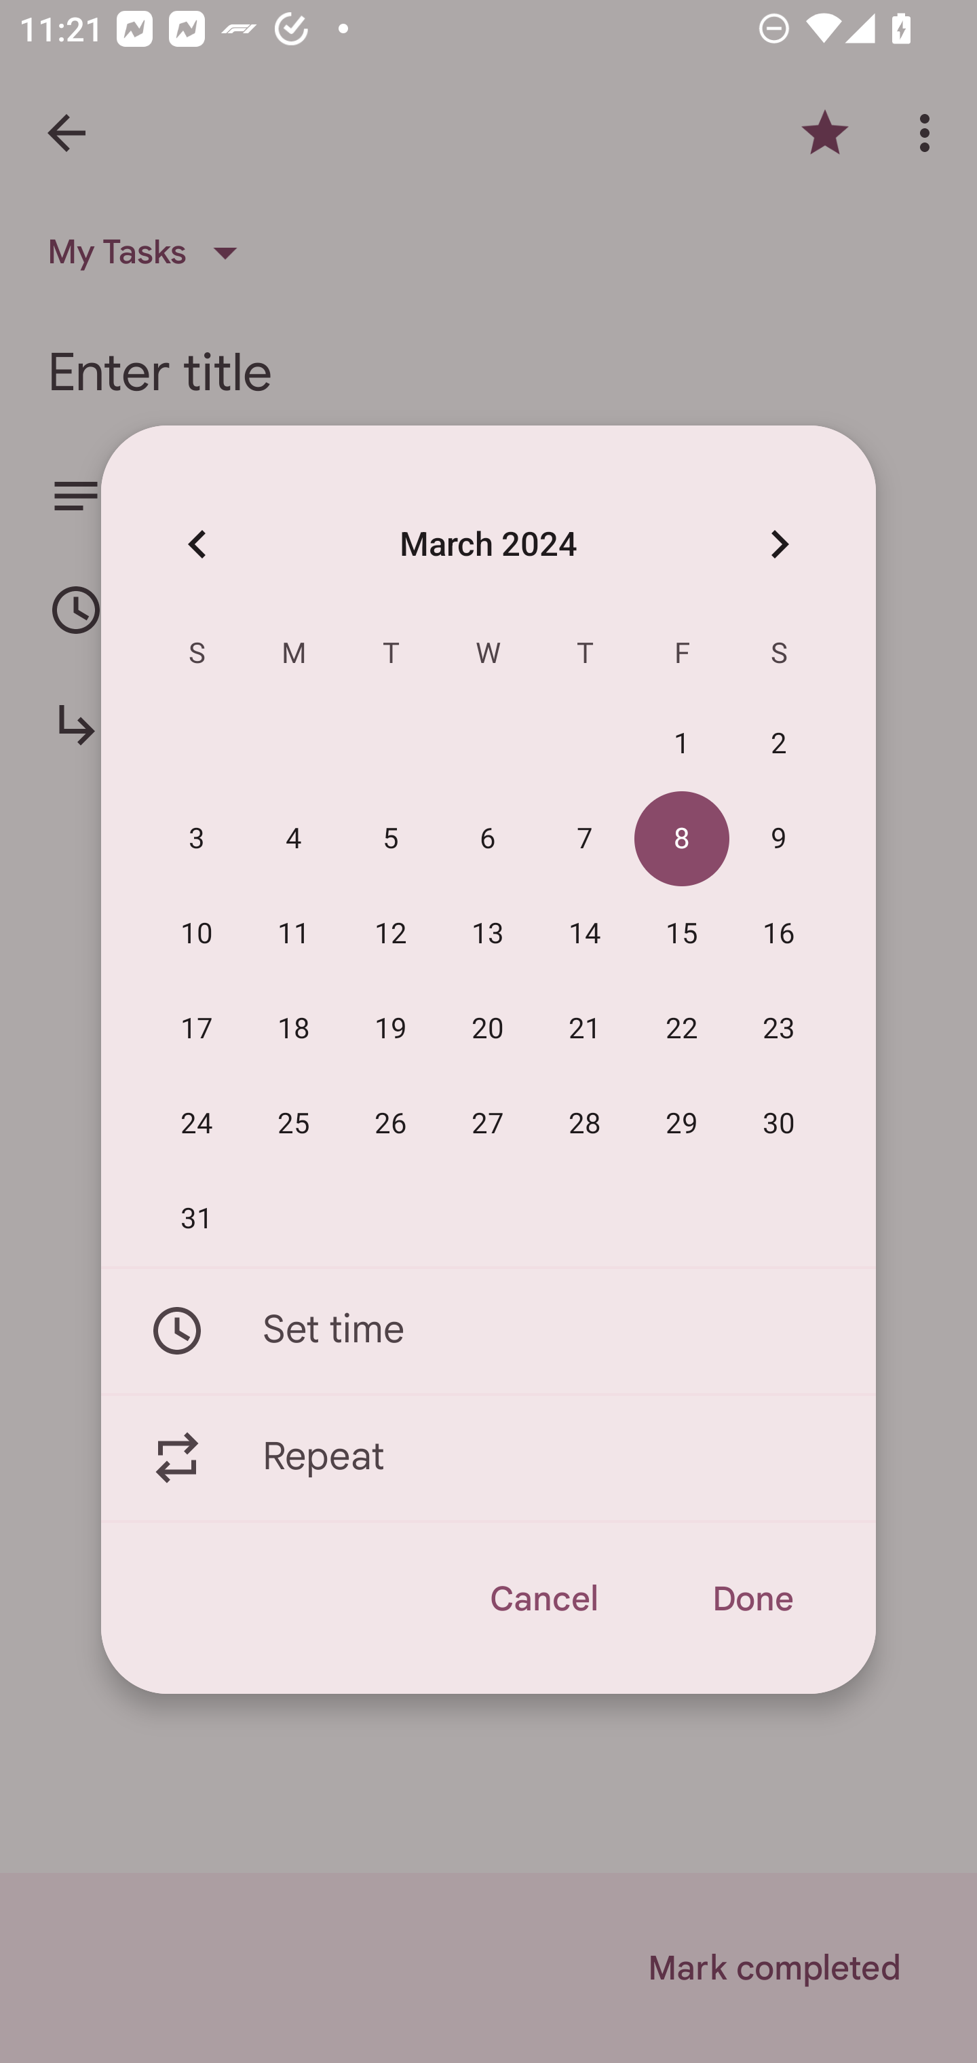 This screenshot has width=977, height=2063. What do you see at coordinates (488, 1124) in the screenshot?
I see `27 27 March 2024` at bounding box center [488, 1124].